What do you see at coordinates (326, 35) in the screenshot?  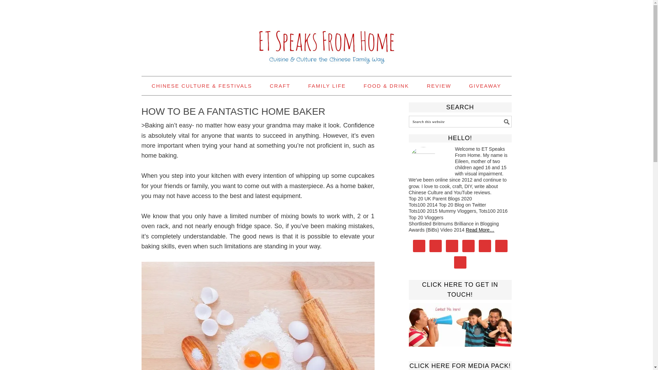 I see `ET SPEAKS FROM HOME` at bounding box center [326, 35].